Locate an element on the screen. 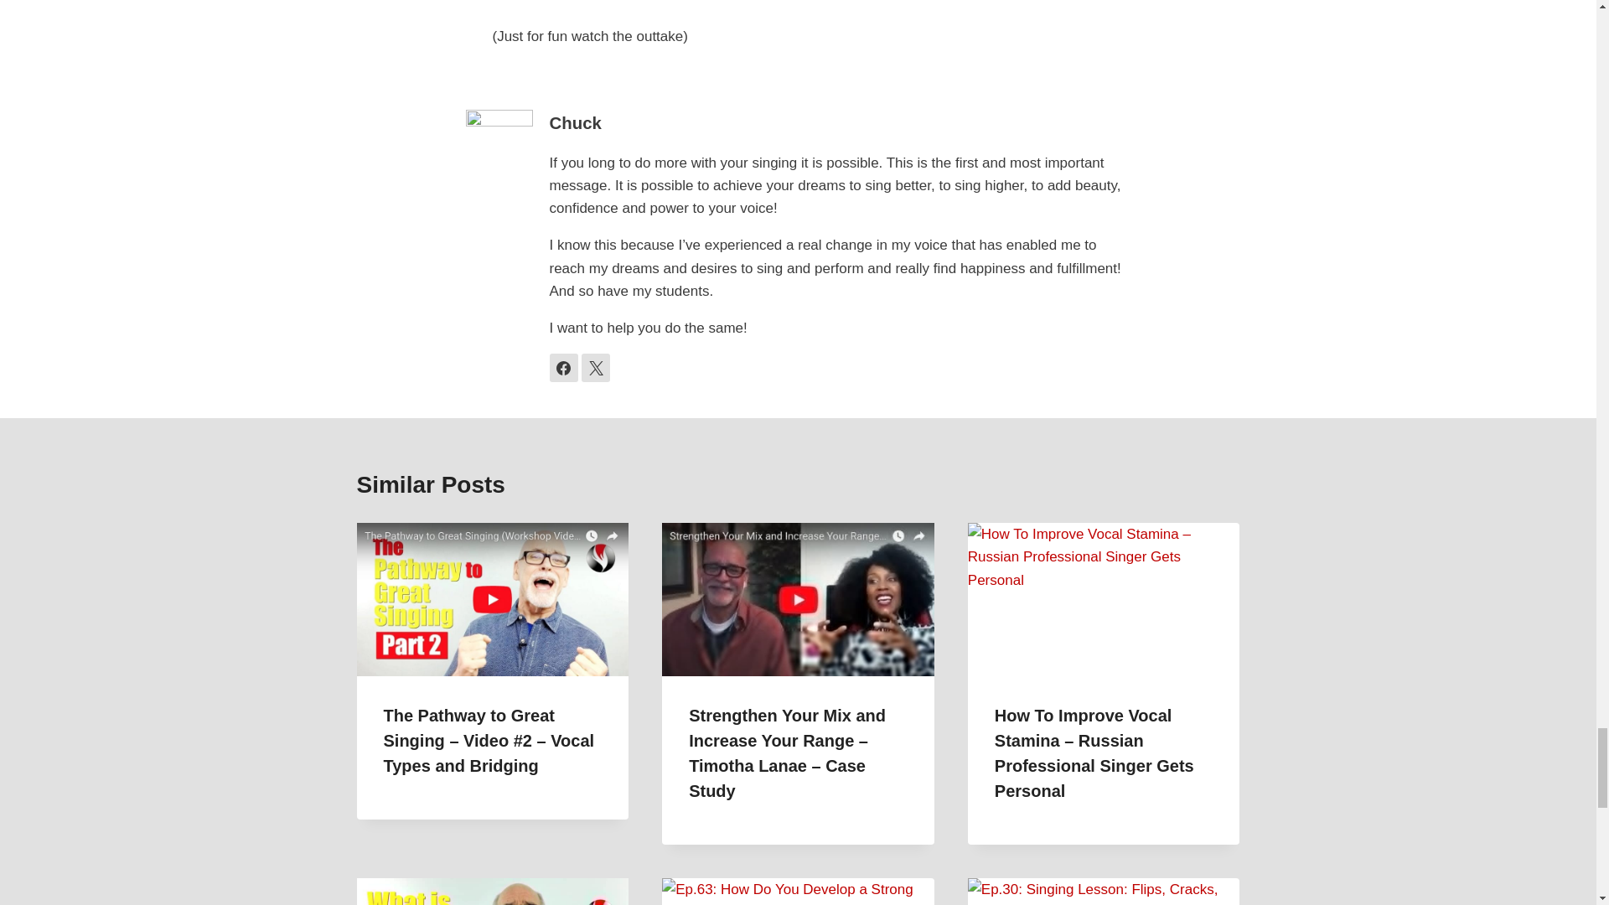 The height and width of the screenshot is (905, 1609). Chuck is located at coordinates (576, 122).